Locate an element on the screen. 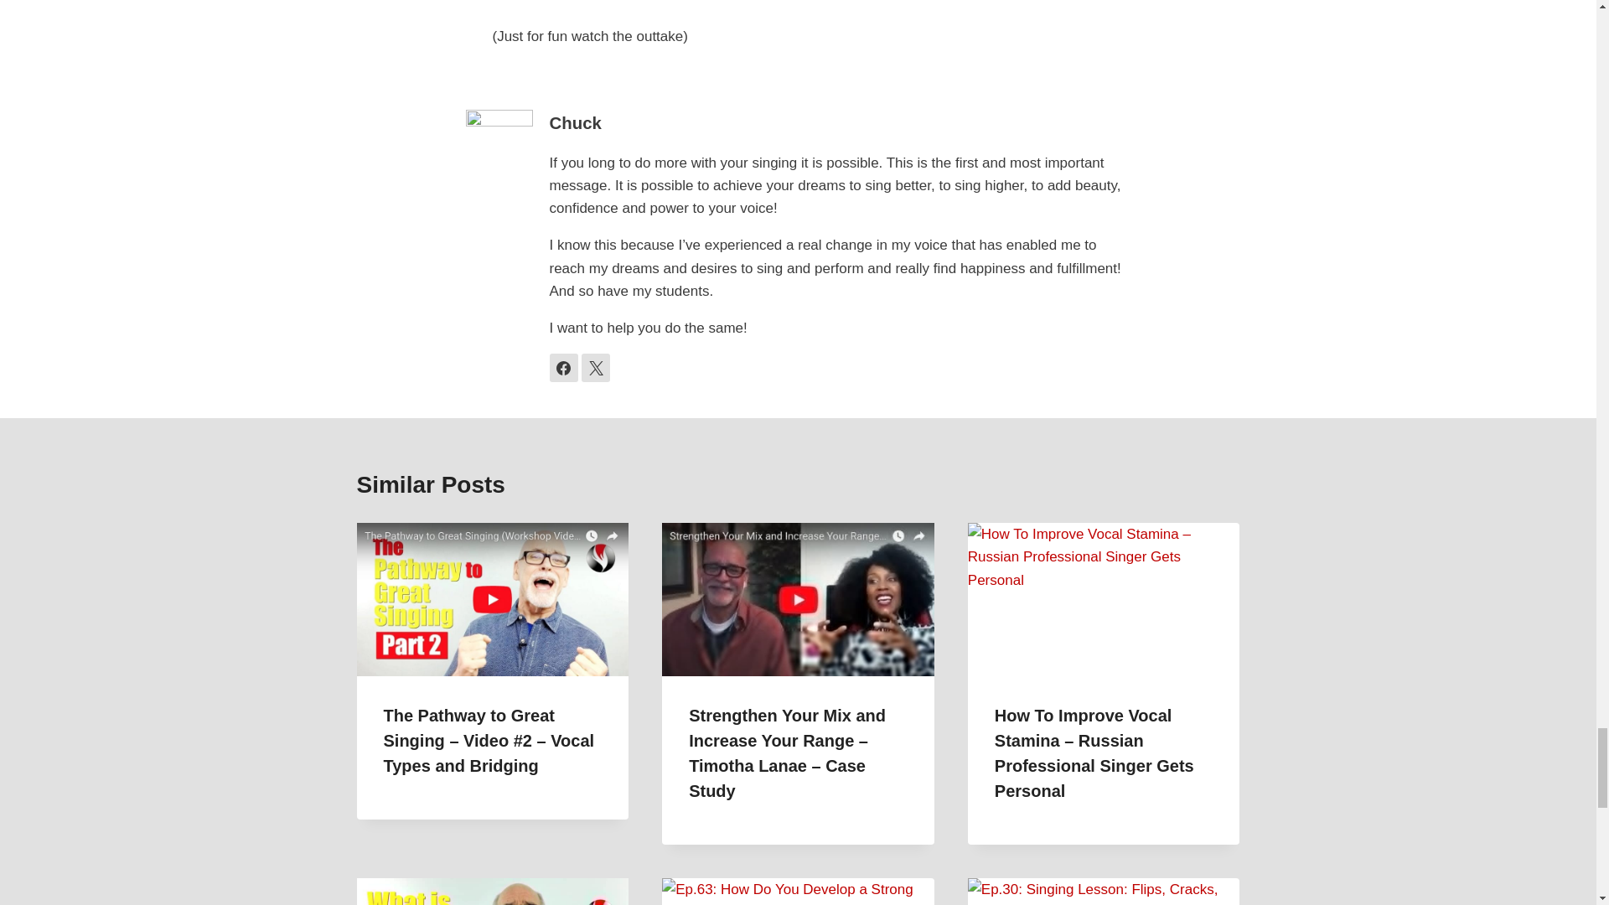 The height and width of the screenshot is (905, 1609). Chuck is located at coordinates (576, 122).